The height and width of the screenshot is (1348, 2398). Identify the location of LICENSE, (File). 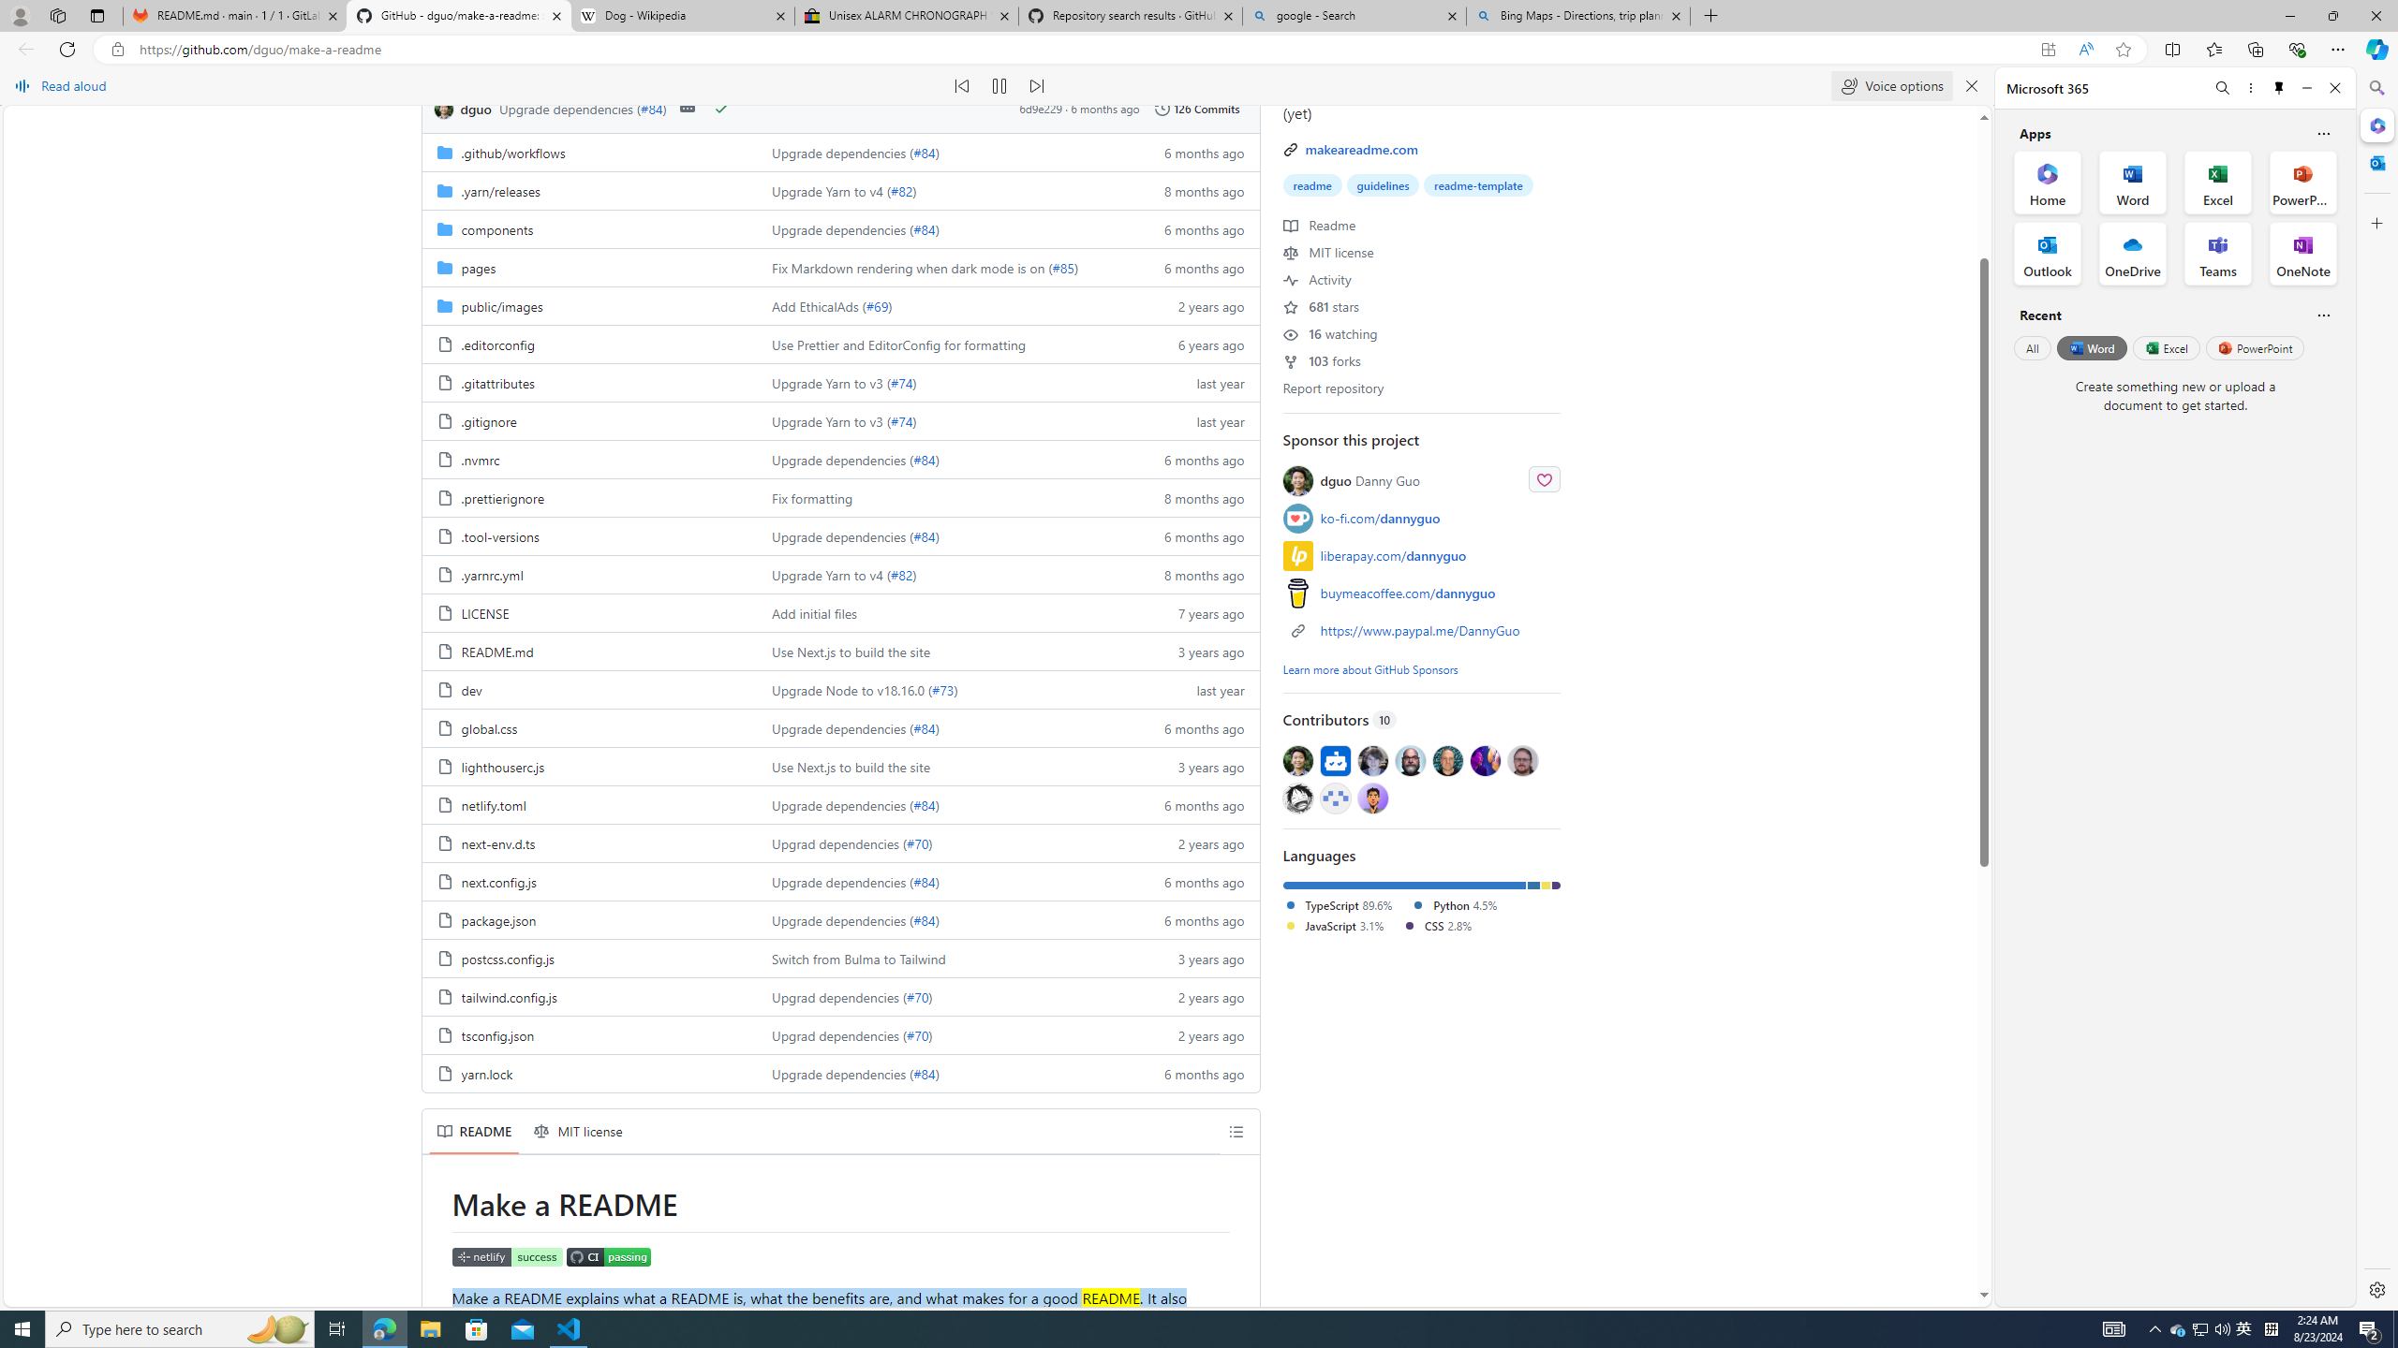
(483, 613).